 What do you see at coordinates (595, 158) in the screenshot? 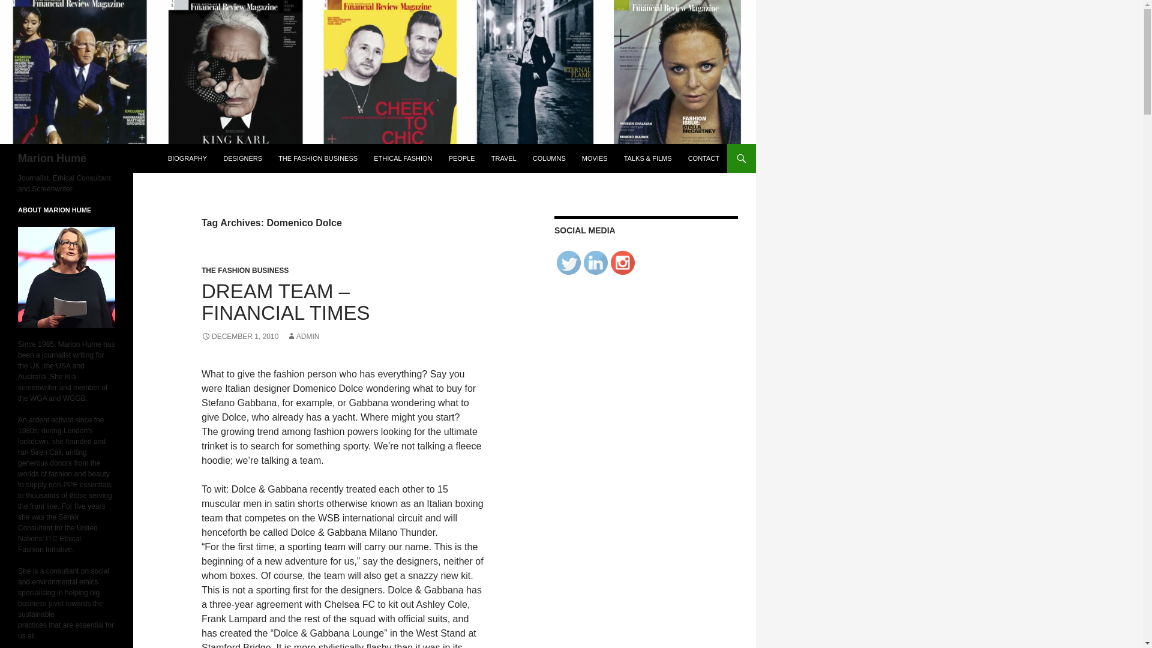
I see `MOVIES` at bounding box center [595, 158].